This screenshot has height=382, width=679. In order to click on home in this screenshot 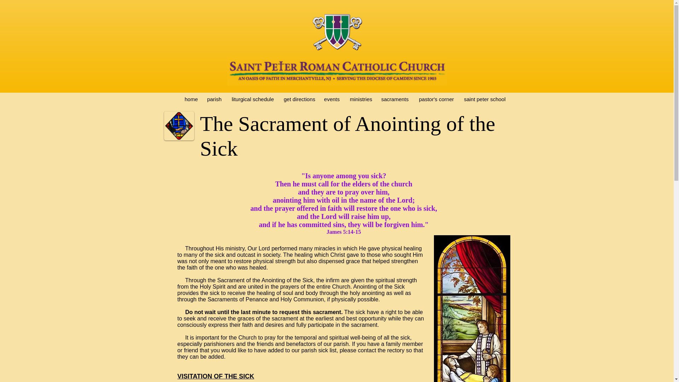, I will do `click(191, 99)`.